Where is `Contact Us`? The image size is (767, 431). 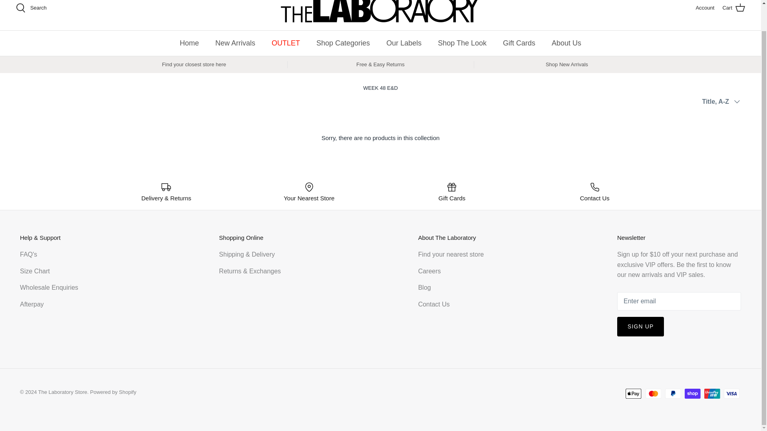
Contact Us is located at coordinates (434, 304).